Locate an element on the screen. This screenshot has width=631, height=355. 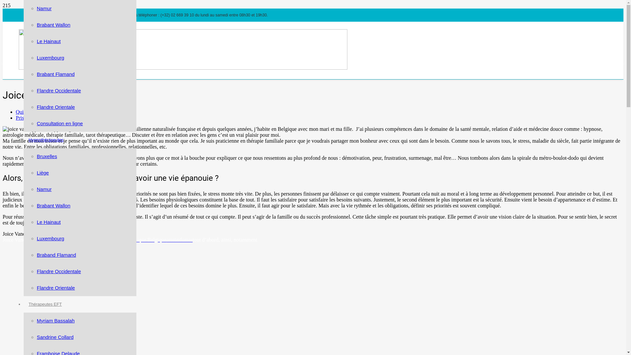
Le Hainaut is located at coordinates (49, 222).